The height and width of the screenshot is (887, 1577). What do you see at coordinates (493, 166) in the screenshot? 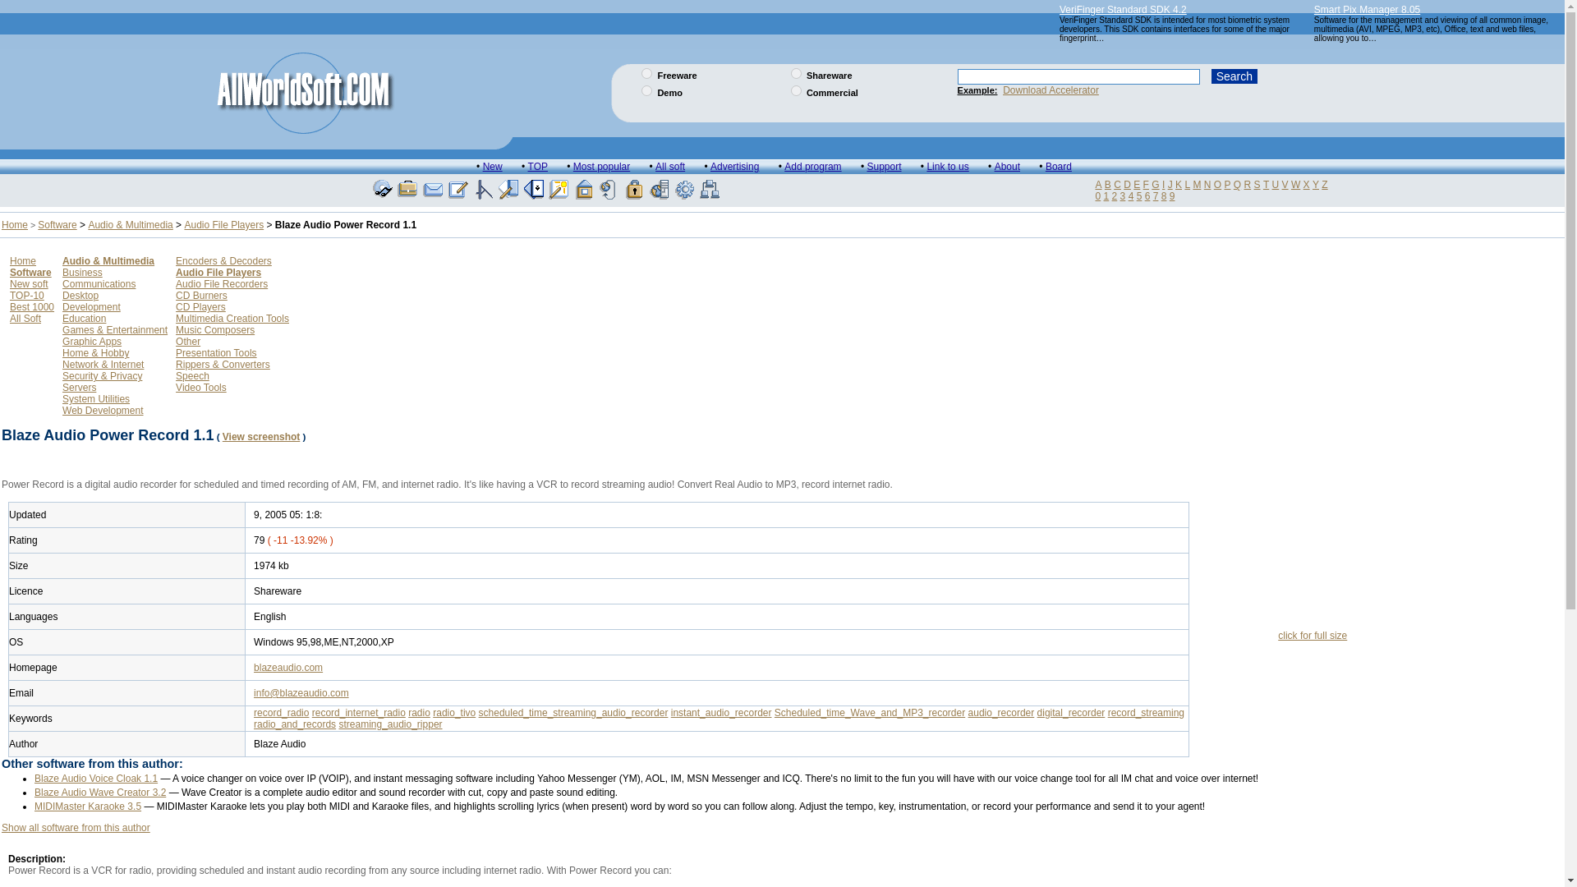
I see `New` at bounding box center [493, 166].